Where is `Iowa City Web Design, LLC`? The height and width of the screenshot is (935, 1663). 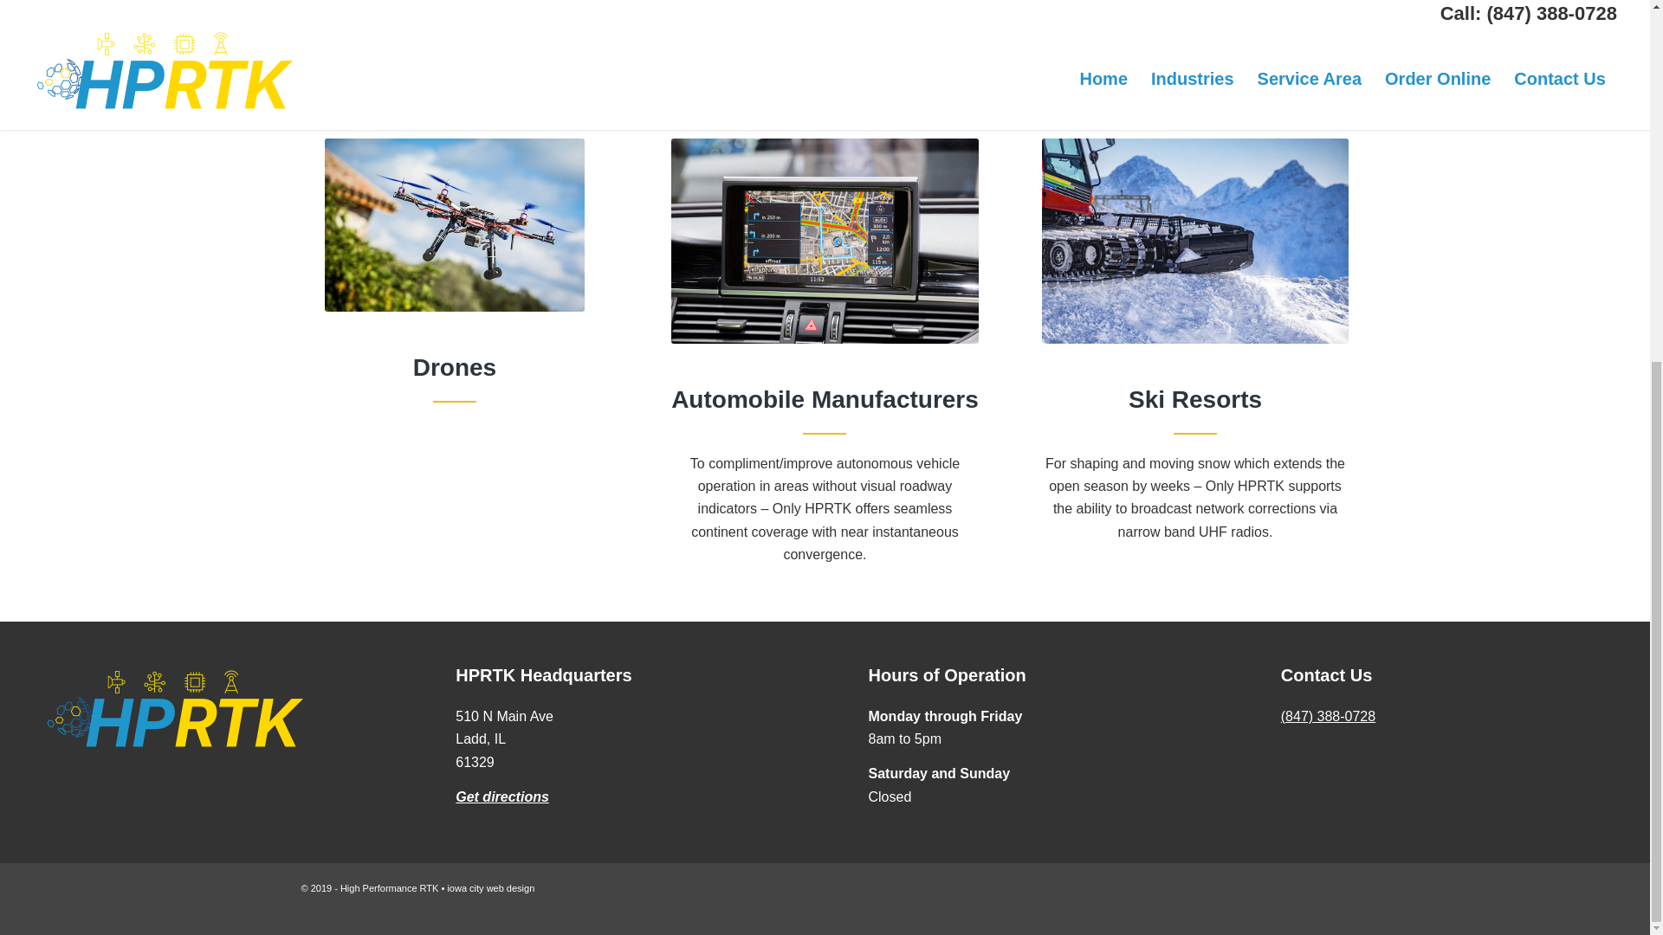
Iowa City Web Design, LLC is located at coordinates (490, 888).